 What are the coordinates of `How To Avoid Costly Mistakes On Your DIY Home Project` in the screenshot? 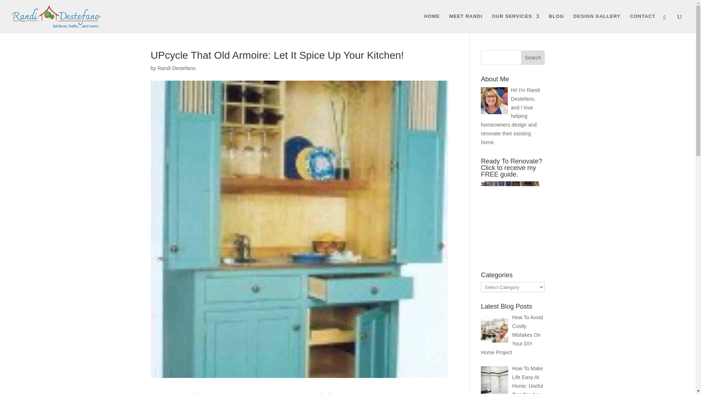 It's located at (512, 335).